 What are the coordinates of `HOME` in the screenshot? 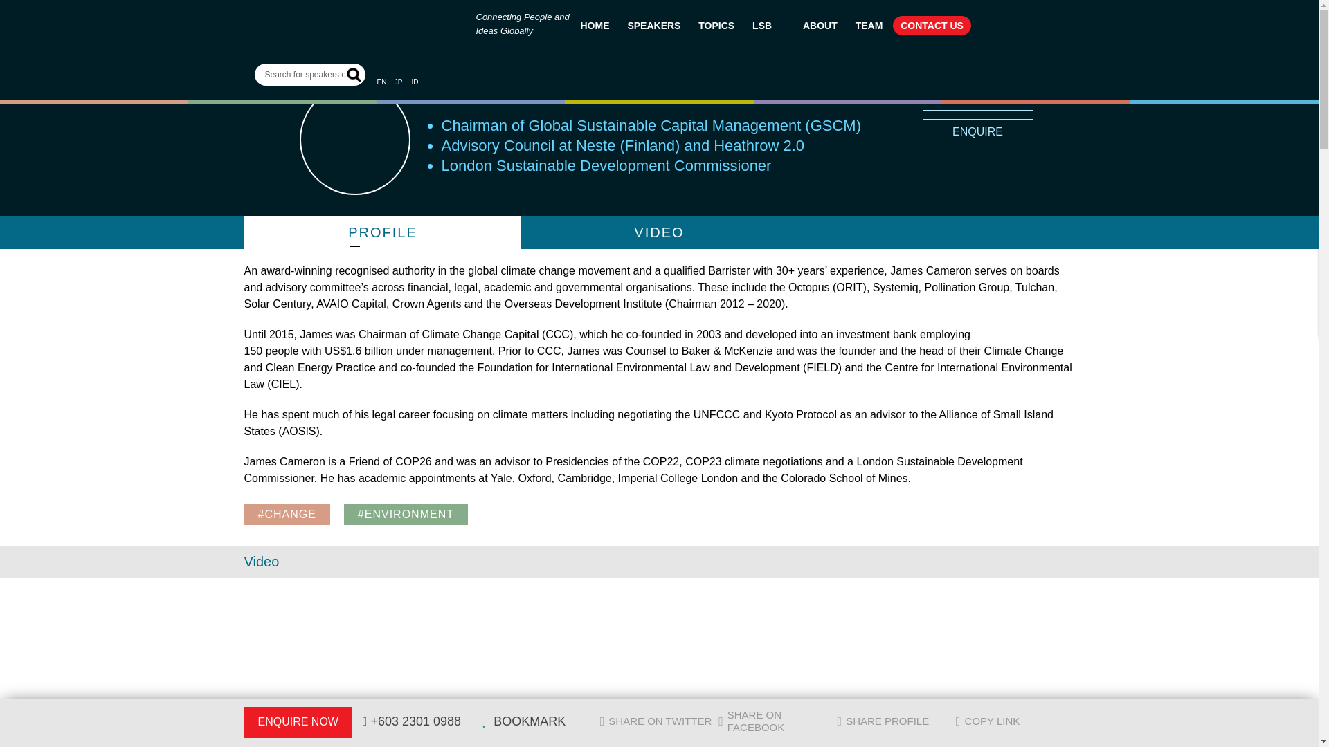 It's located at (595, 25).